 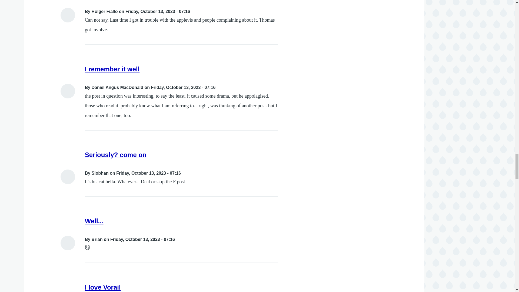 I want to click on Well..., so click(x=94, y=221).